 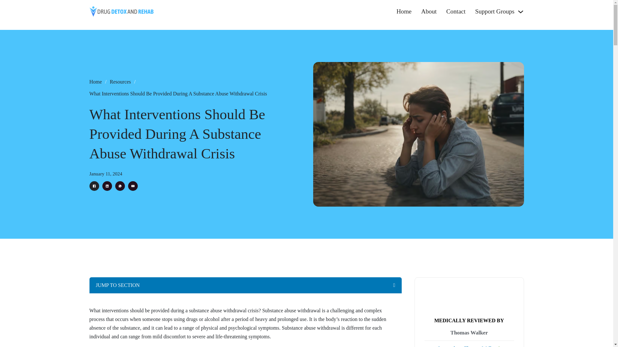 I want to click on About, so click(x=429, y=12).